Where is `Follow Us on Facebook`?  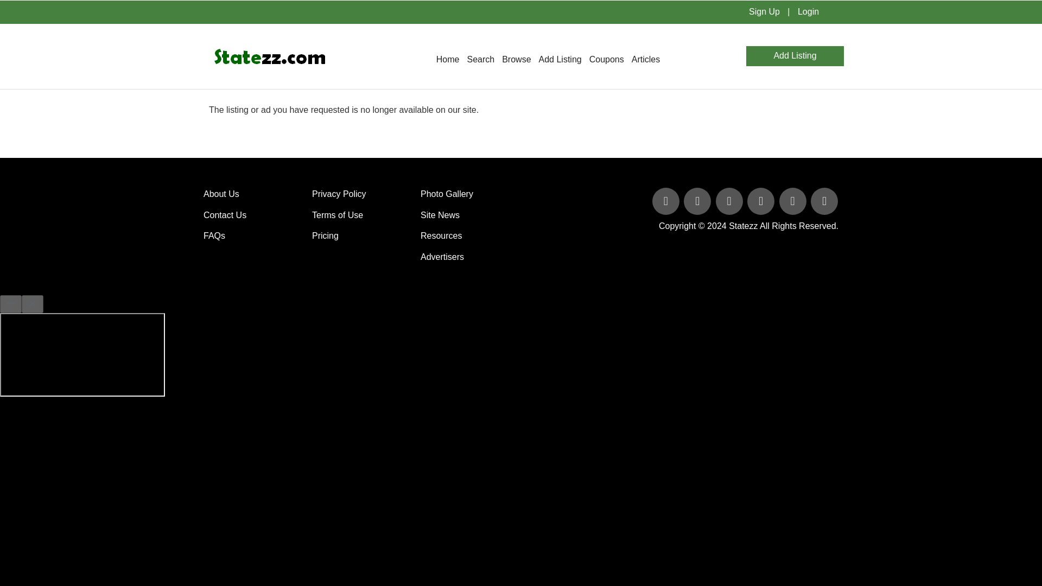
Follow Us on Facebook is located at coordinates (666, 202).